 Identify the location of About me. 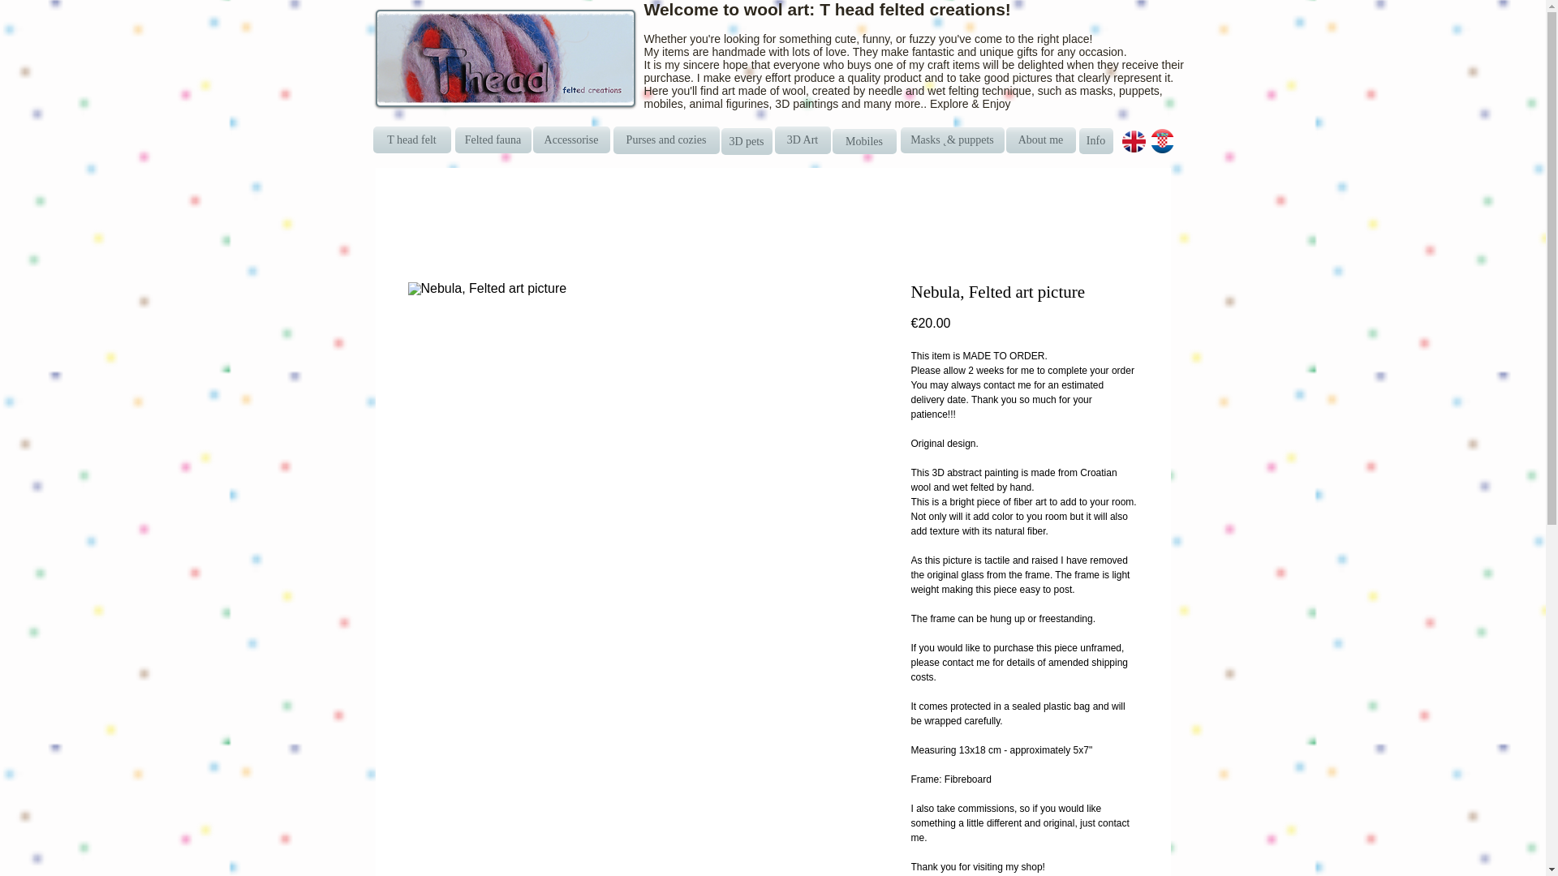
(1041, 140).